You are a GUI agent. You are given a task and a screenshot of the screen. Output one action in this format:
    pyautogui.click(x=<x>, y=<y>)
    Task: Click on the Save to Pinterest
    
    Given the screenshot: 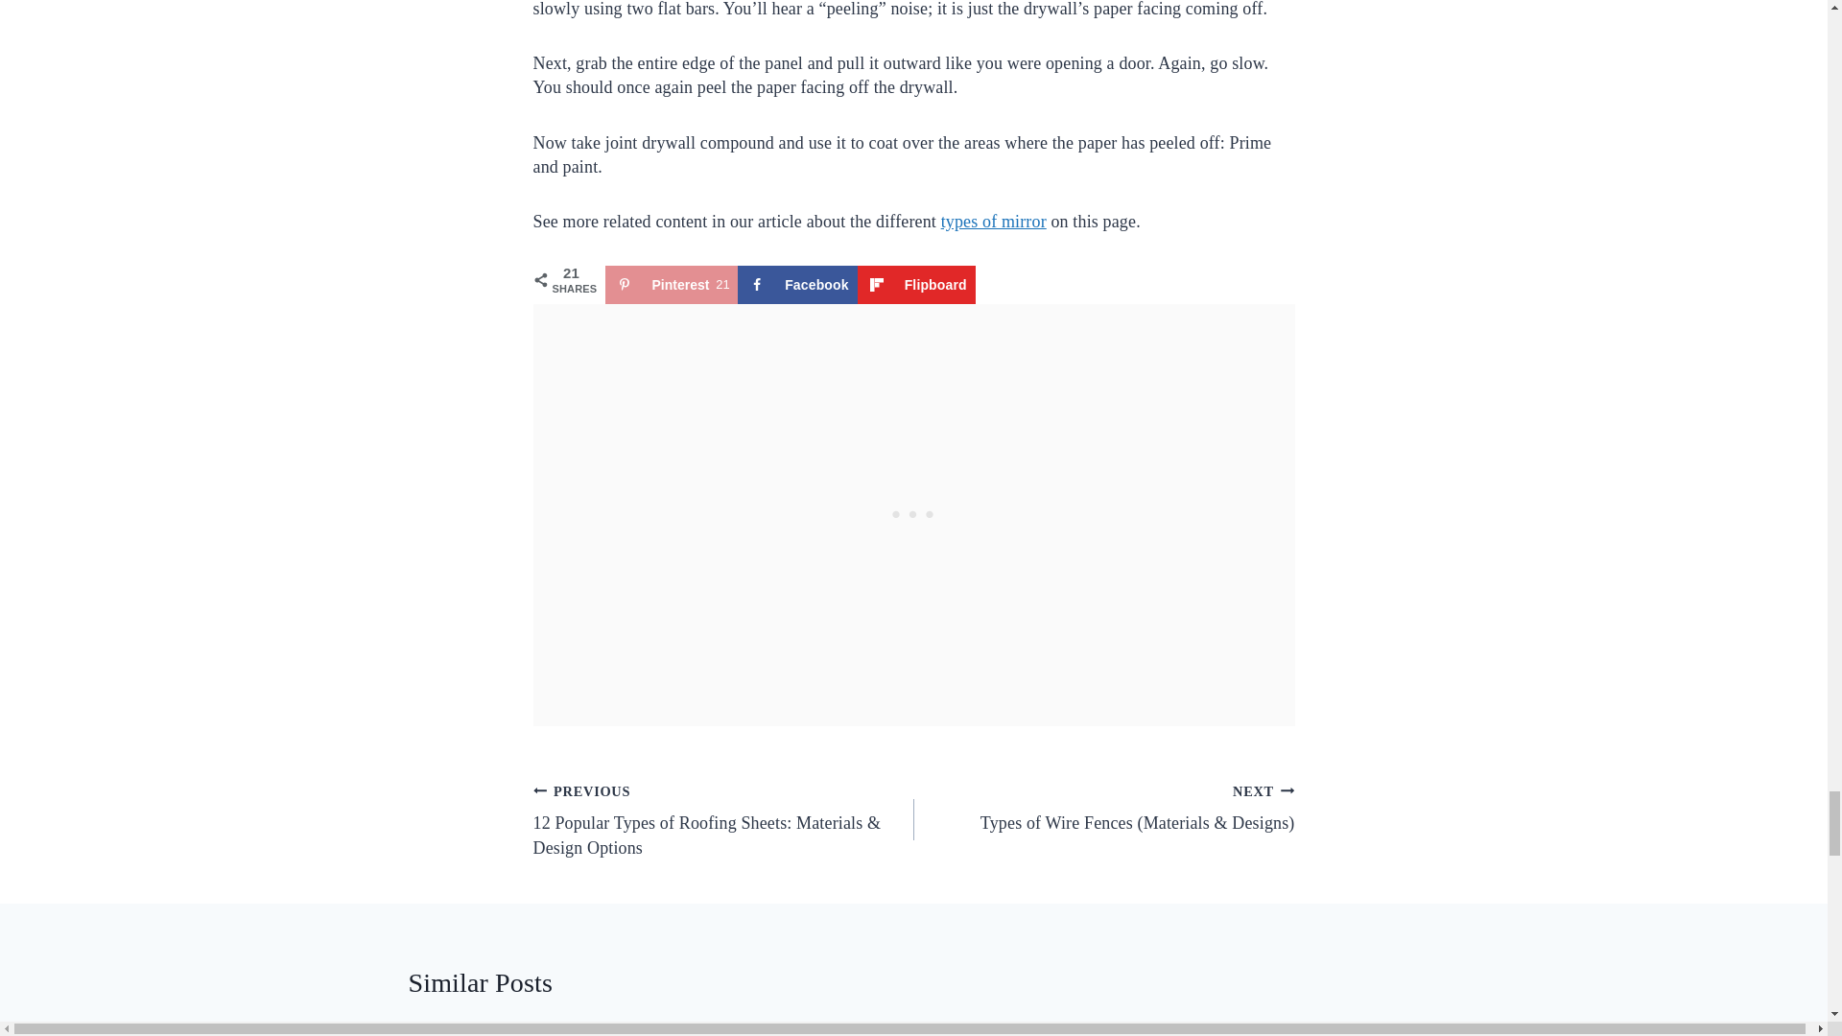 What is the action you would take?
    pyautogui.click(x=671, y=284)
    